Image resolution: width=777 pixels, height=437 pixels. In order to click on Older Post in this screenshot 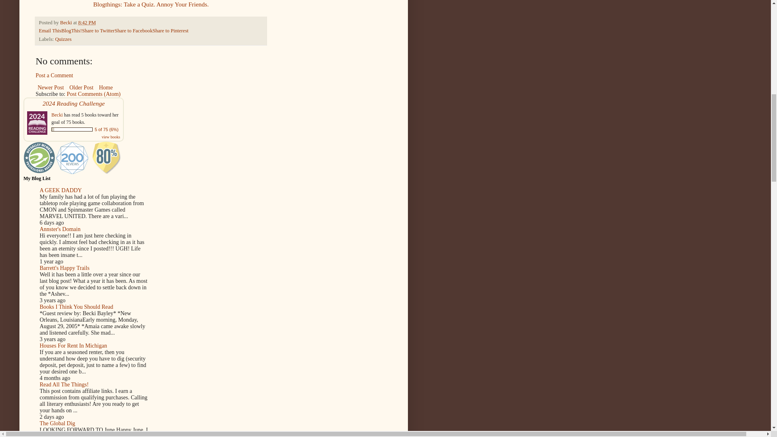, I will do `click(81, 87)`.